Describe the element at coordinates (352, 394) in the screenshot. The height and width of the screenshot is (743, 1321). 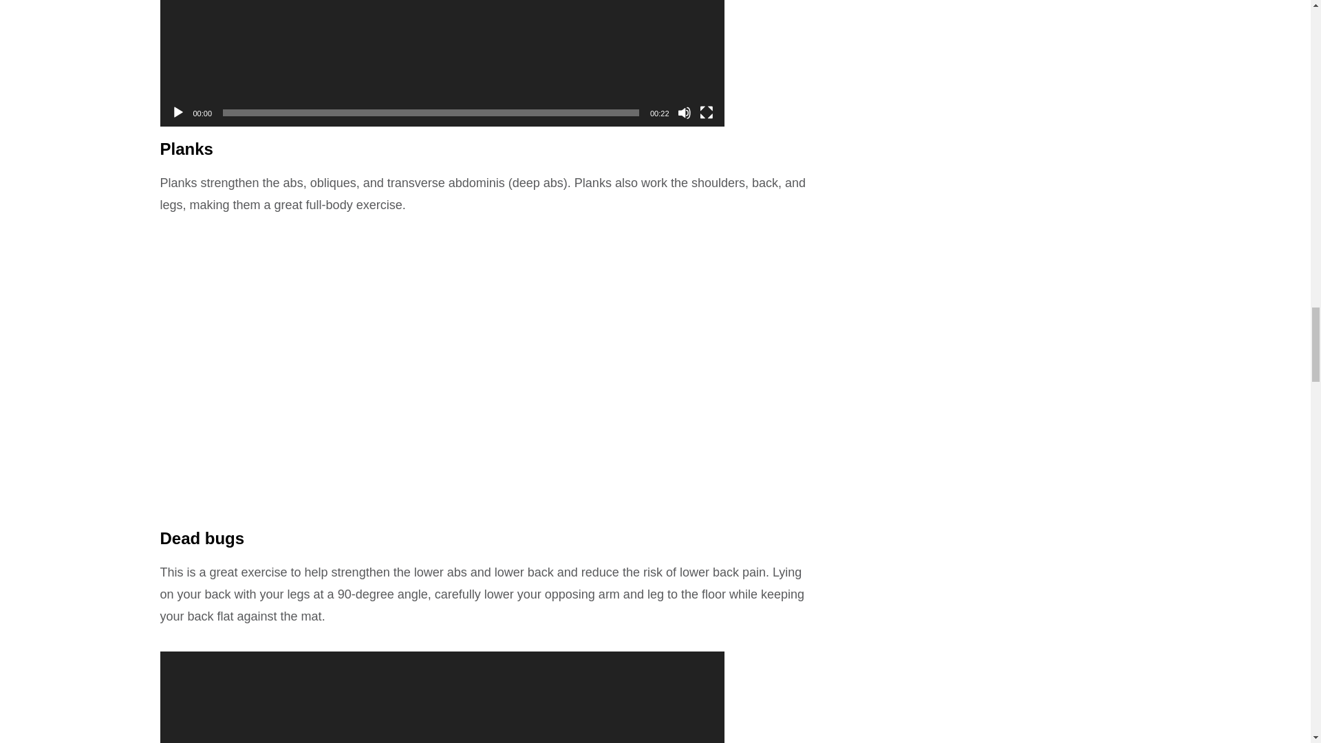
I see `YouTube video player` at that location.